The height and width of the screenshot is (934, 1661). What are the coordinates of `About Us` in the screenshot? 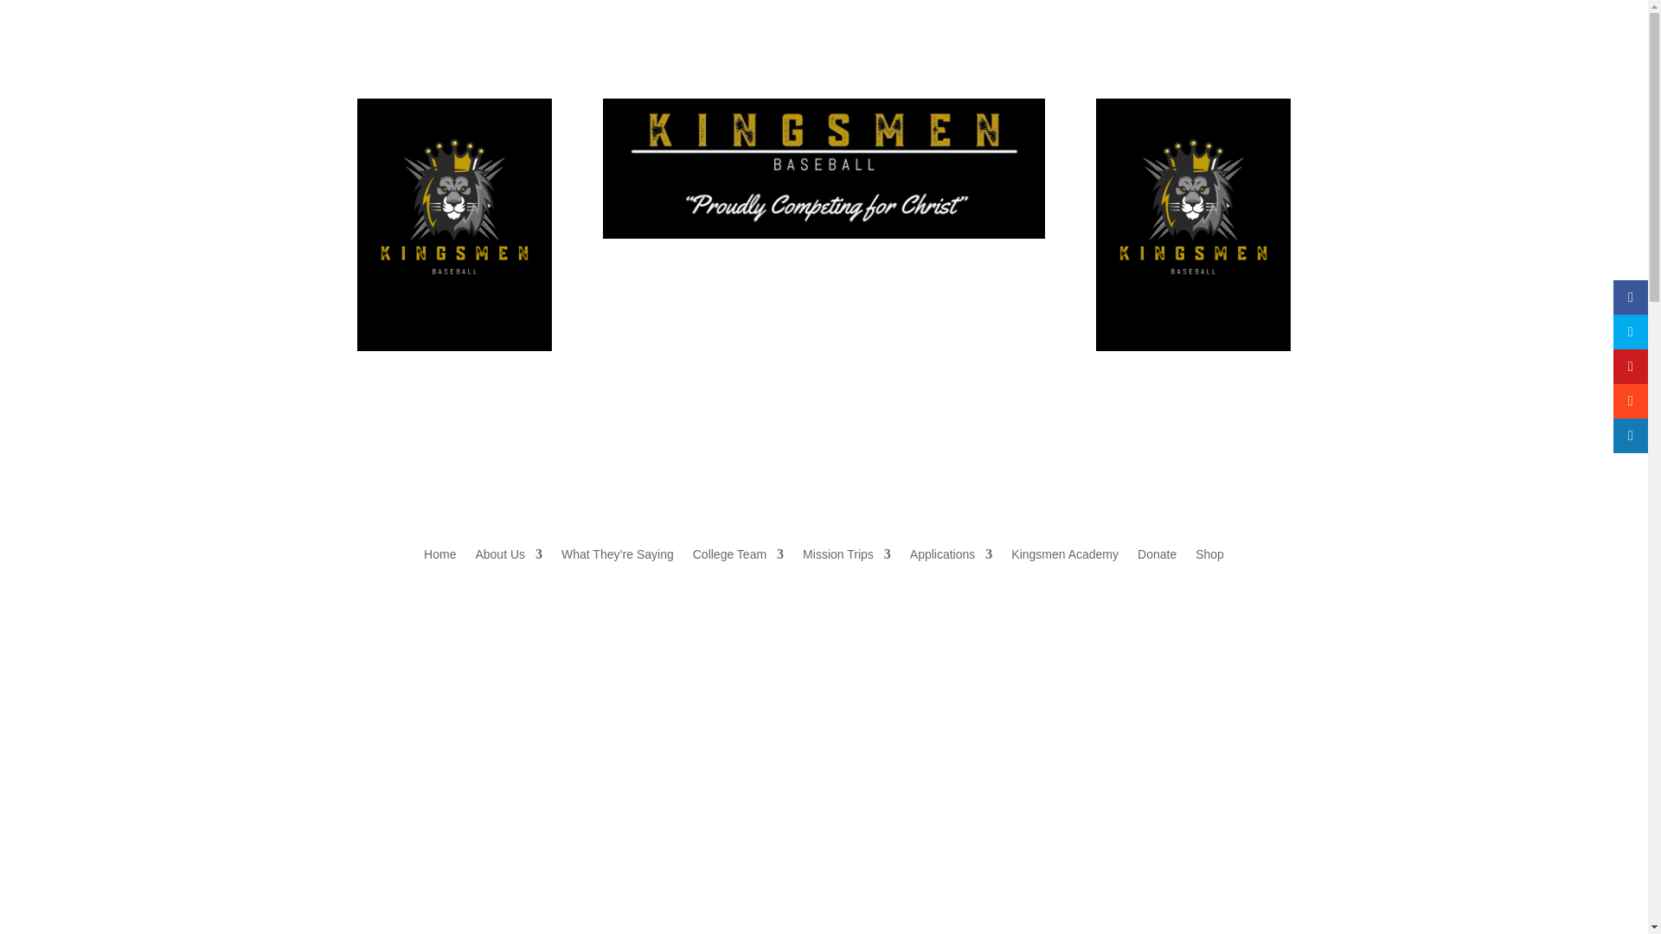 It's located at (509, 557).